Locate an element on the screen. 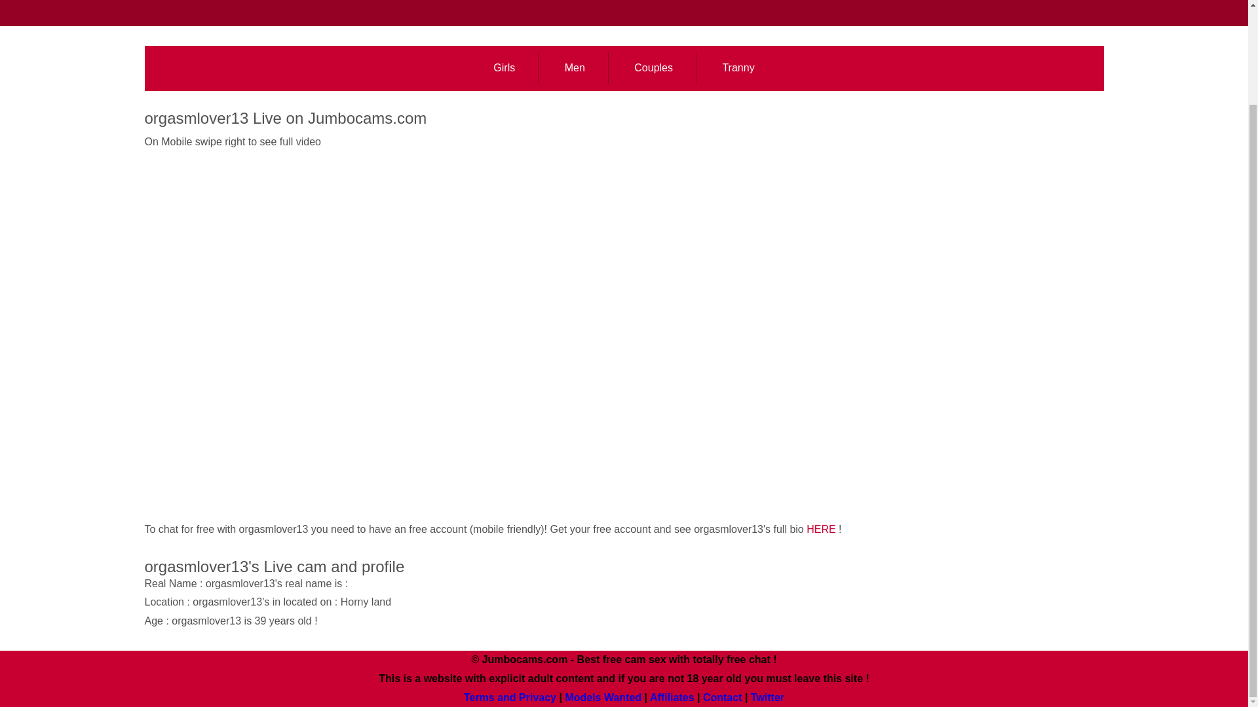 This screenshot has width=1258, height=707. Couples is located at coordinates (654, 68).